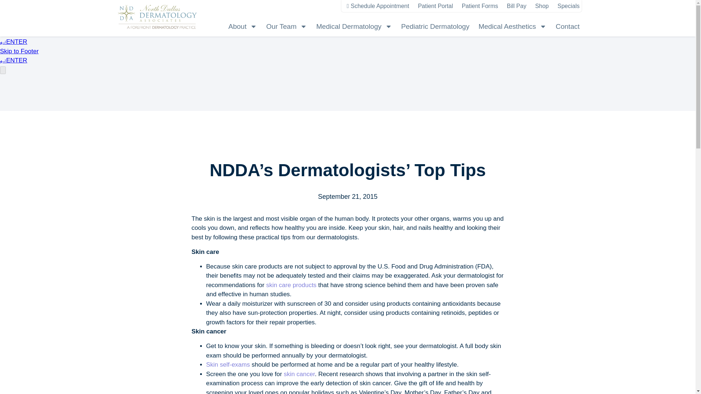  What do you see at coordinates (542, 6) in the screenshot?
I see `Shop` at bounding box center [542, 6].